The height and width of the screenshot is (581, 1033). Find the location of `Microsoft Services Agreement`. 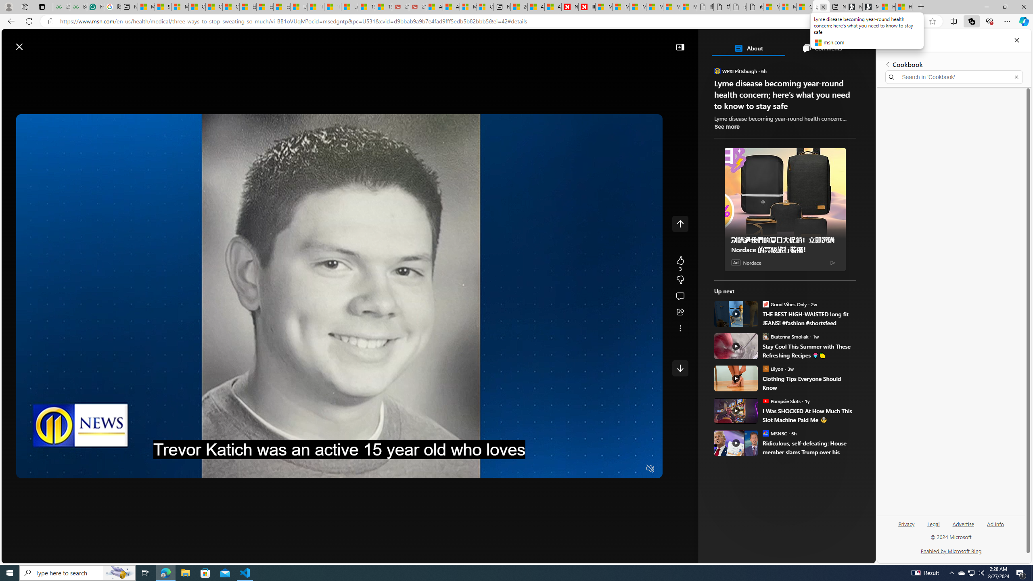

Microsoft Services Agreement is located at coordinates (620, 7).